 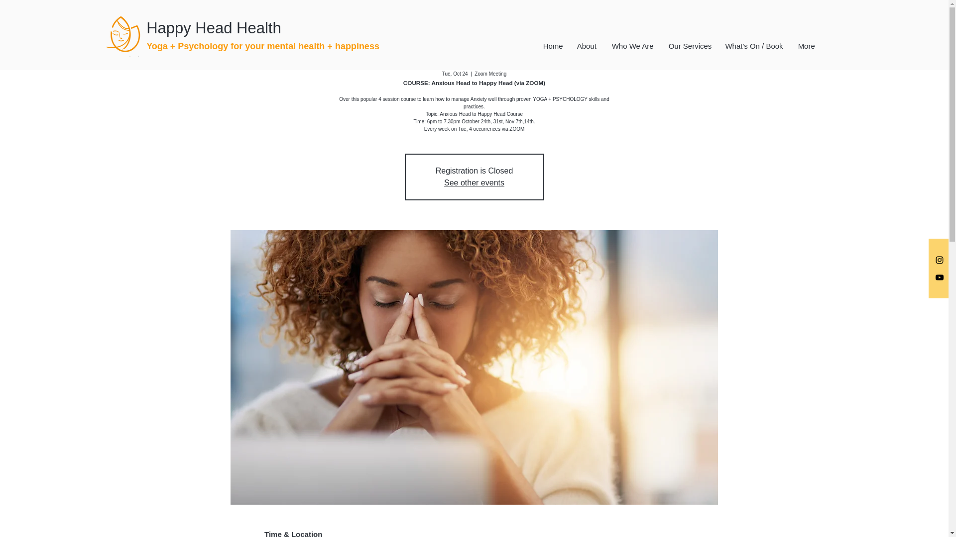 I want to click on Happy Head Health, so click(x=239, y=28).